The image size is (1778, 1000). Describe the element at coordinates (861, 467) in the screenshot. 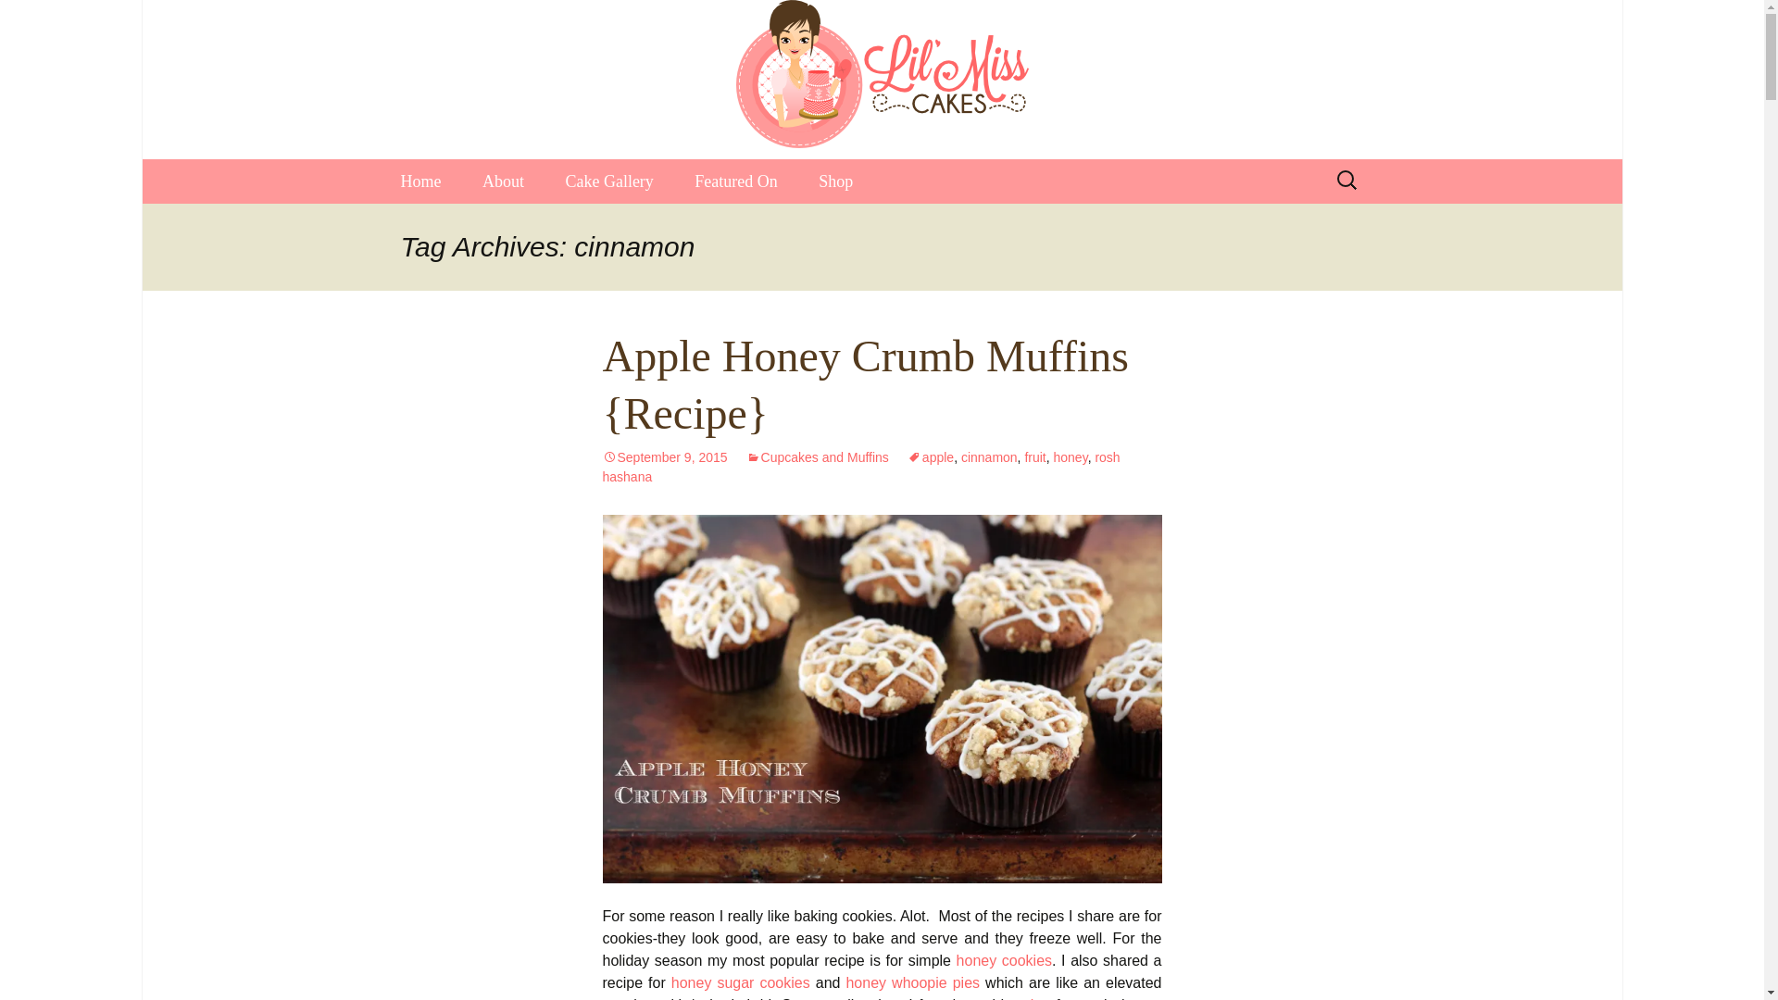

I see `rosh hashana` at that location.